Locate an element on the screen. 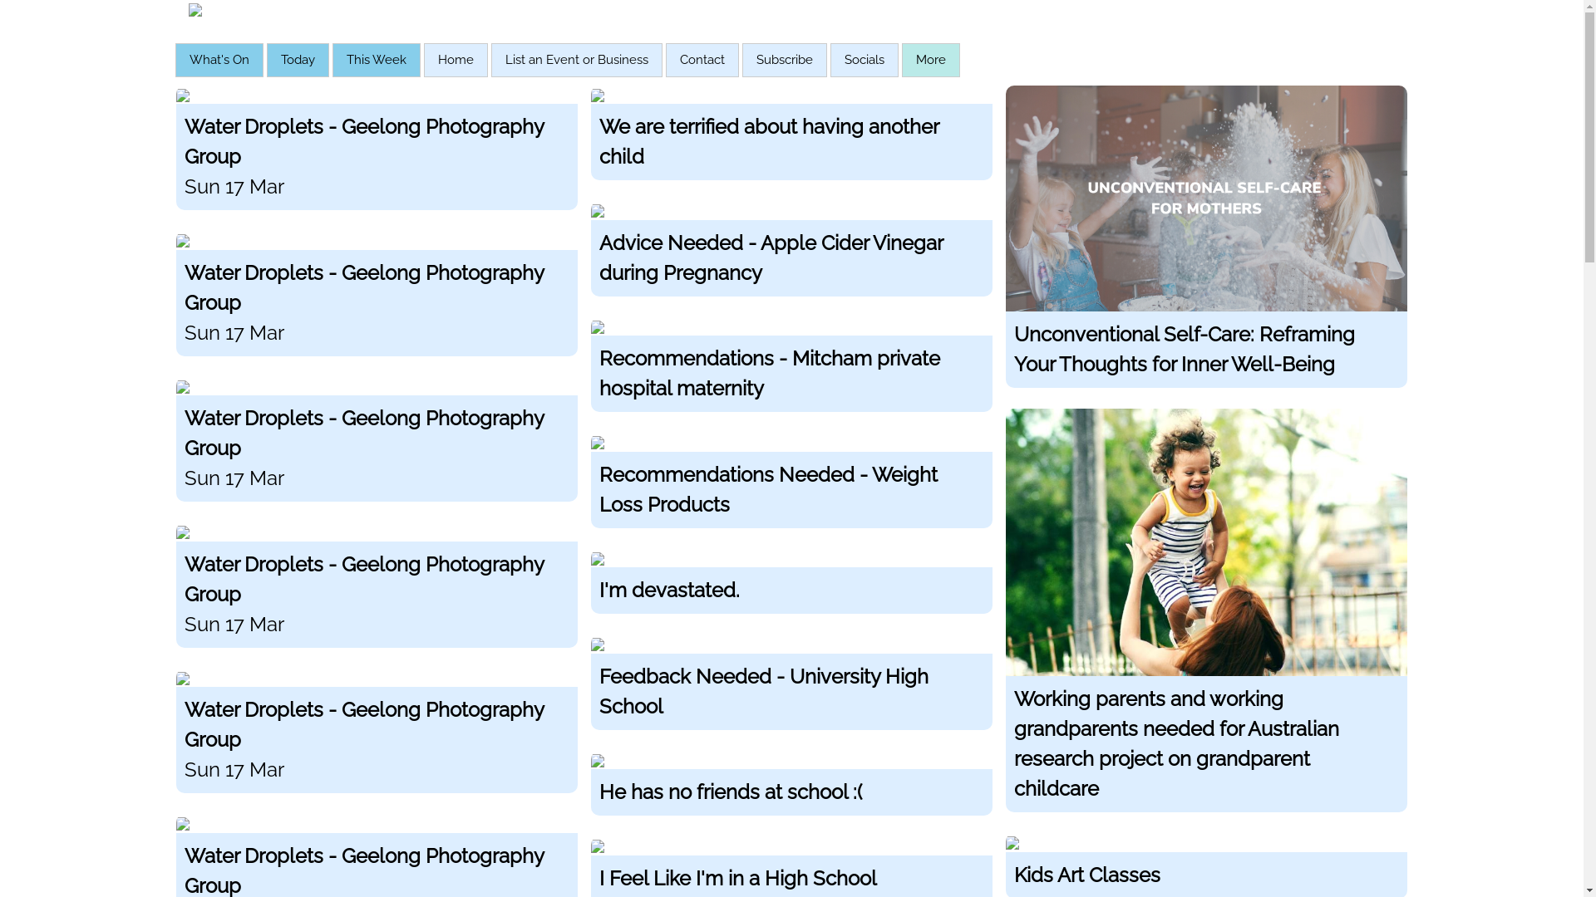  Recommendations Needed - Weight Loss Products is located at coordinates (791, 487).